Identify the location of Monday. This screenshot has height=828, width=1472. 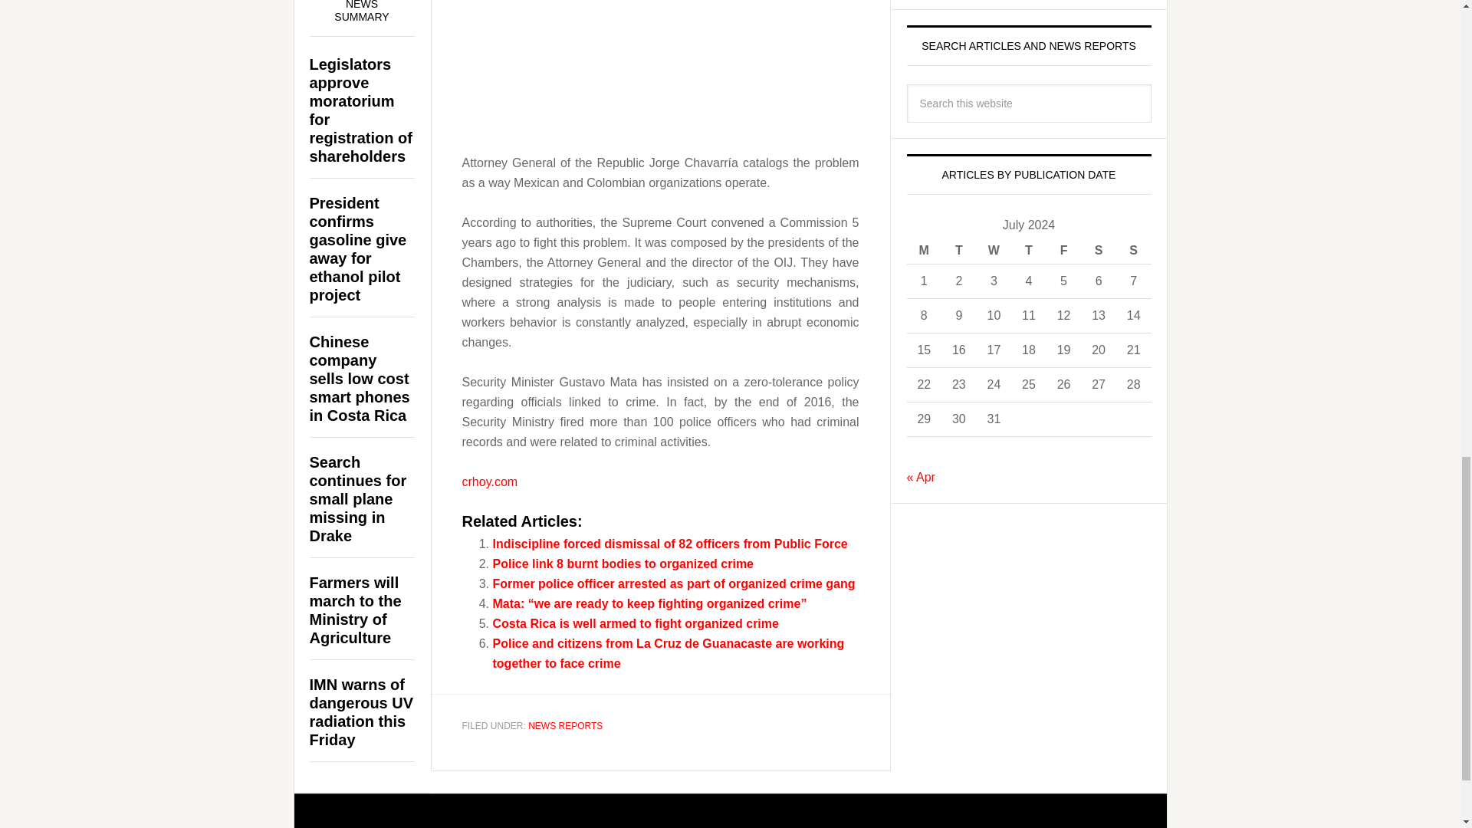
(924, 250).